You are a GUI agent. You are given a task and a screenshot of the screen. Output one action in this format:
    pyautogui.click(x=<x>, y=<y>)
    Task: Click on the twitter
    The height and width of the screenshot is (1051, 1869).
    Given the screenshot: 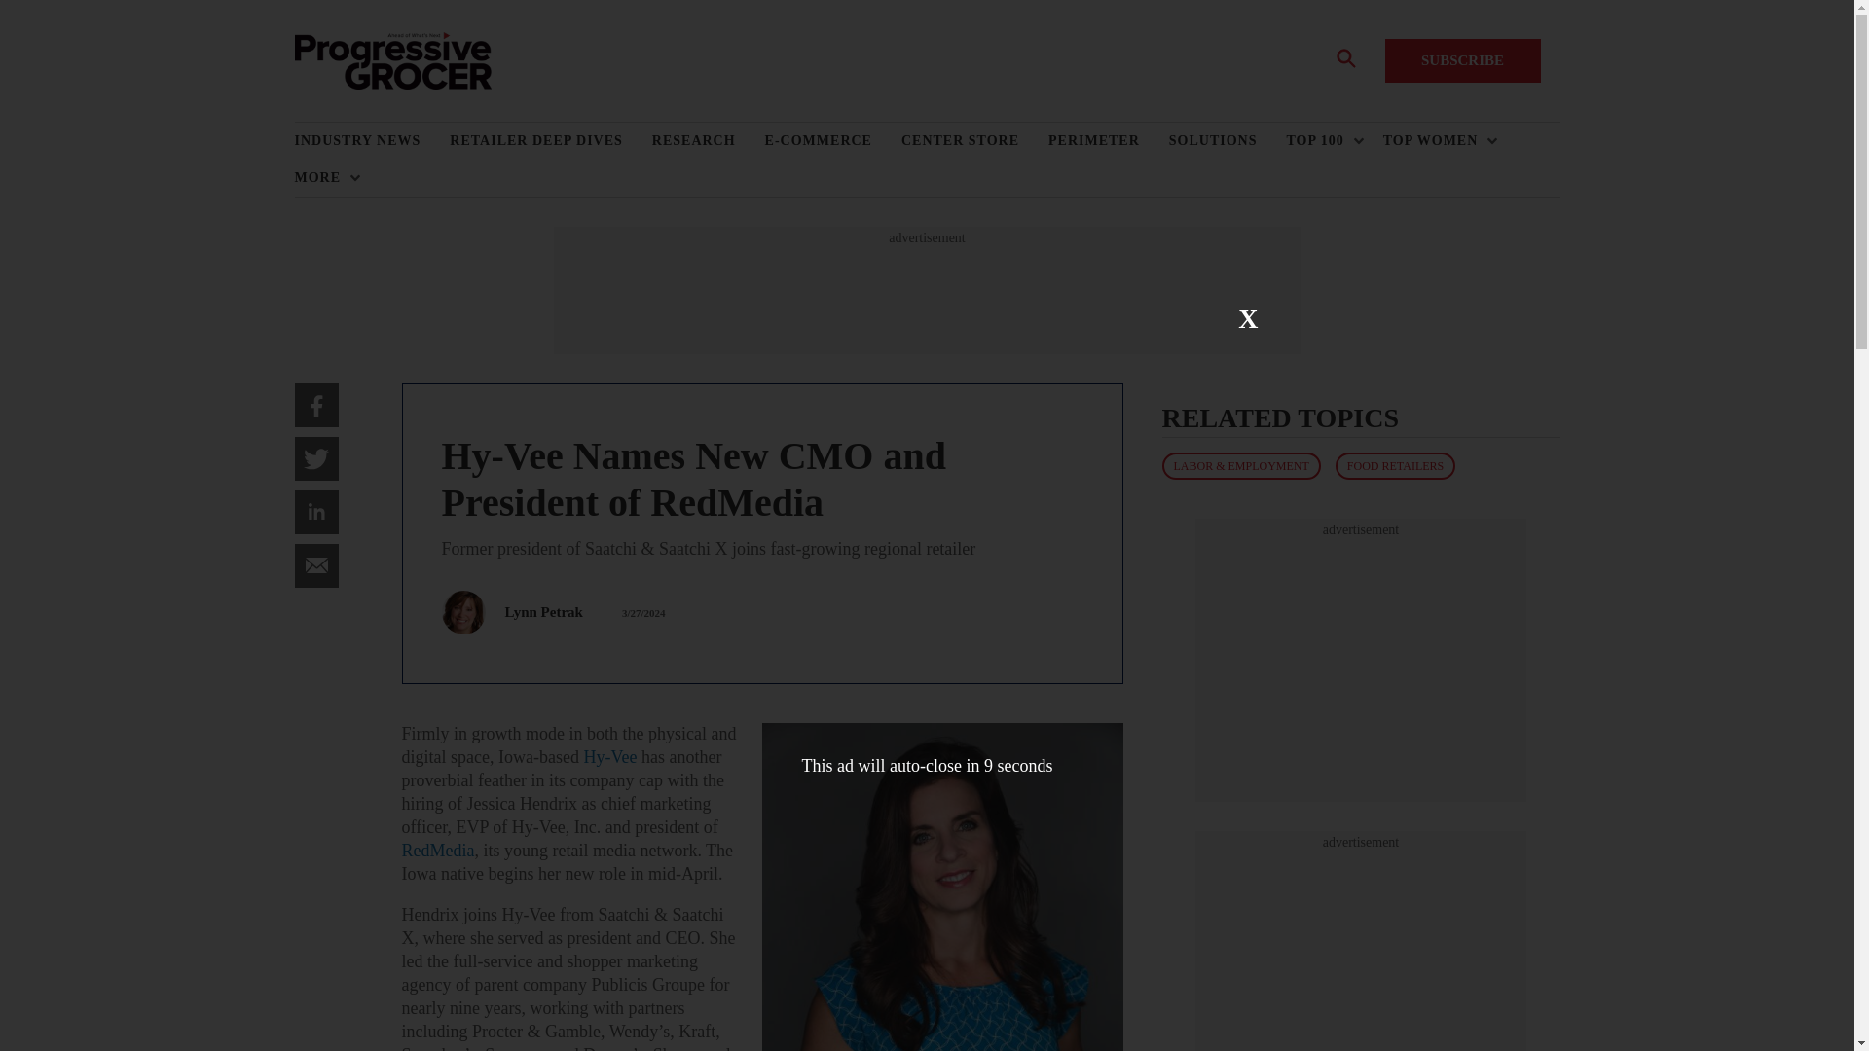 What is the action you would take?
    pyautogui.click(x=315, y=458)
    